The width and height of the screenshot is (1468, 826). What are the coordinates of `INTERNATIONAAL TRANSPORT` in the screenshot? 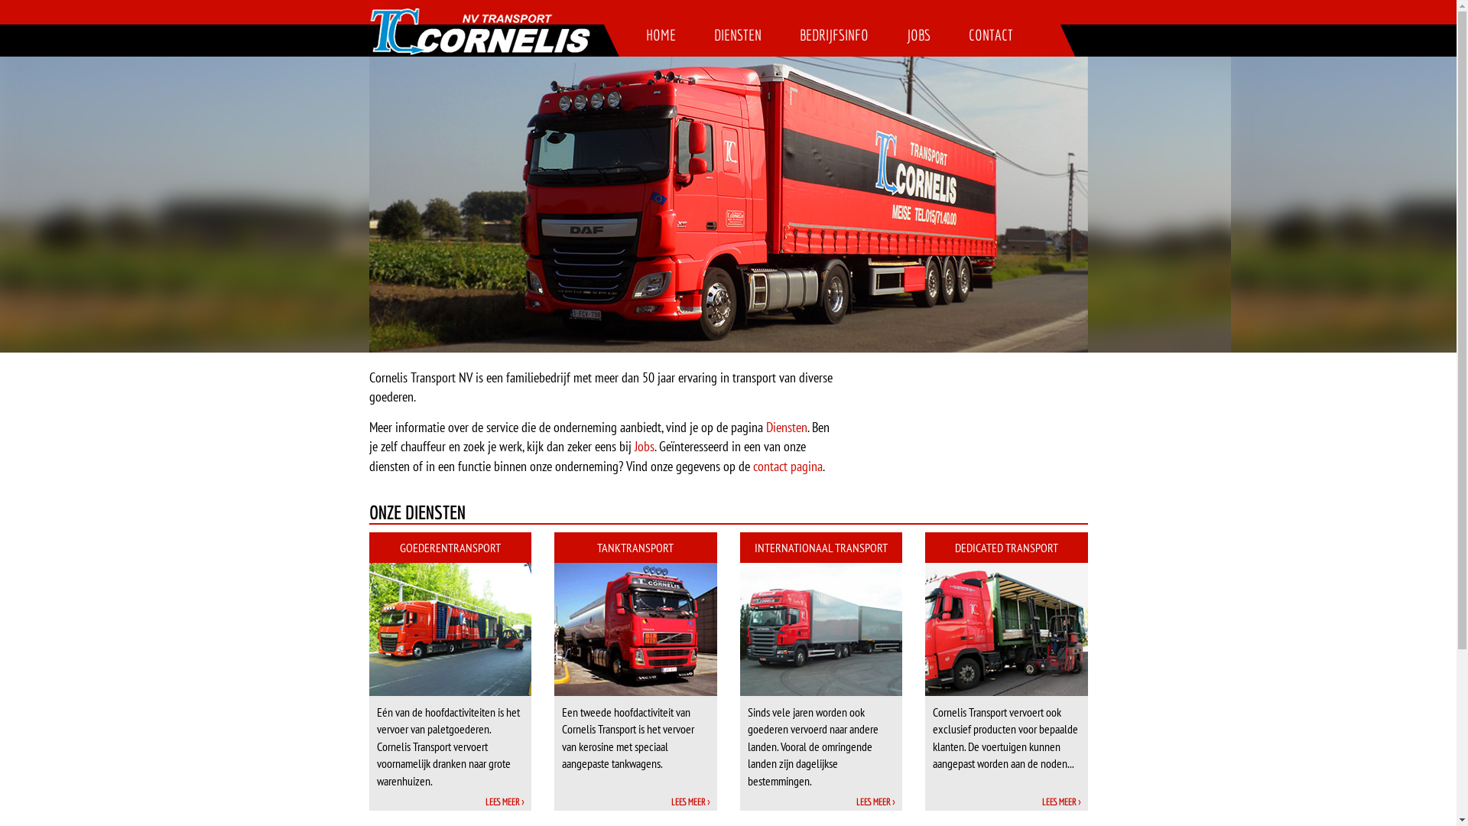 It's located at (821, 548).